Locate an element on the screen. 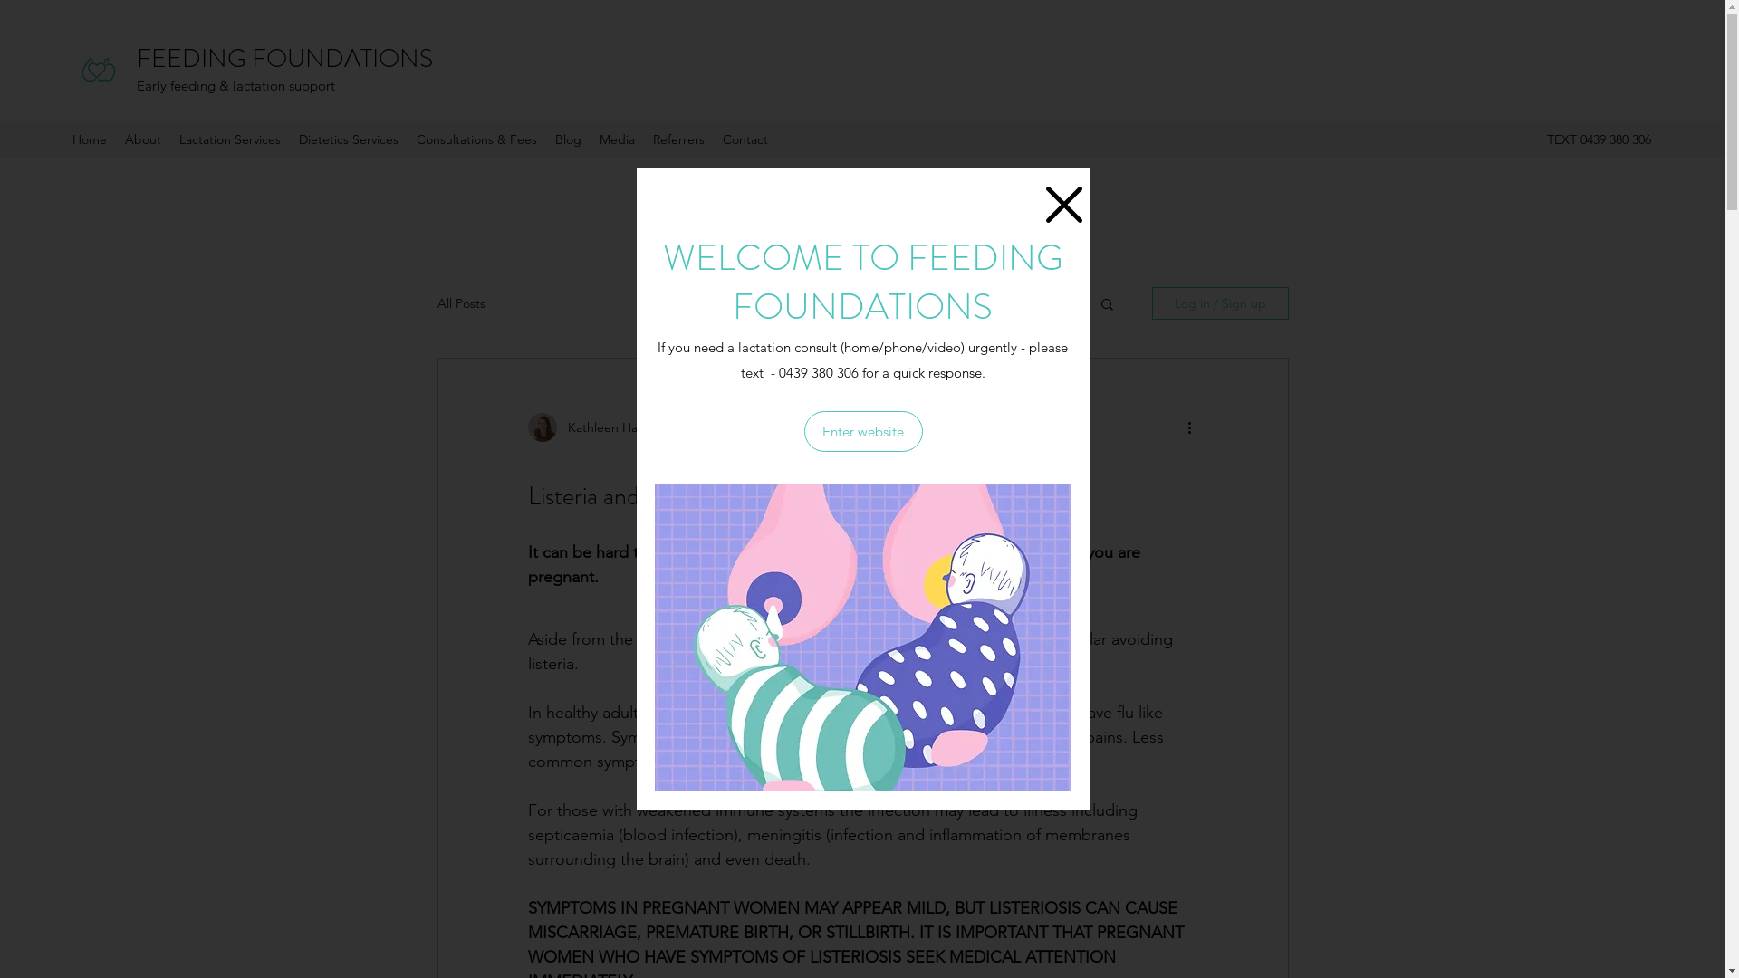 This screenshot has height=978, width=1739. Consultations & Fees is located at coordinates (476, 139).